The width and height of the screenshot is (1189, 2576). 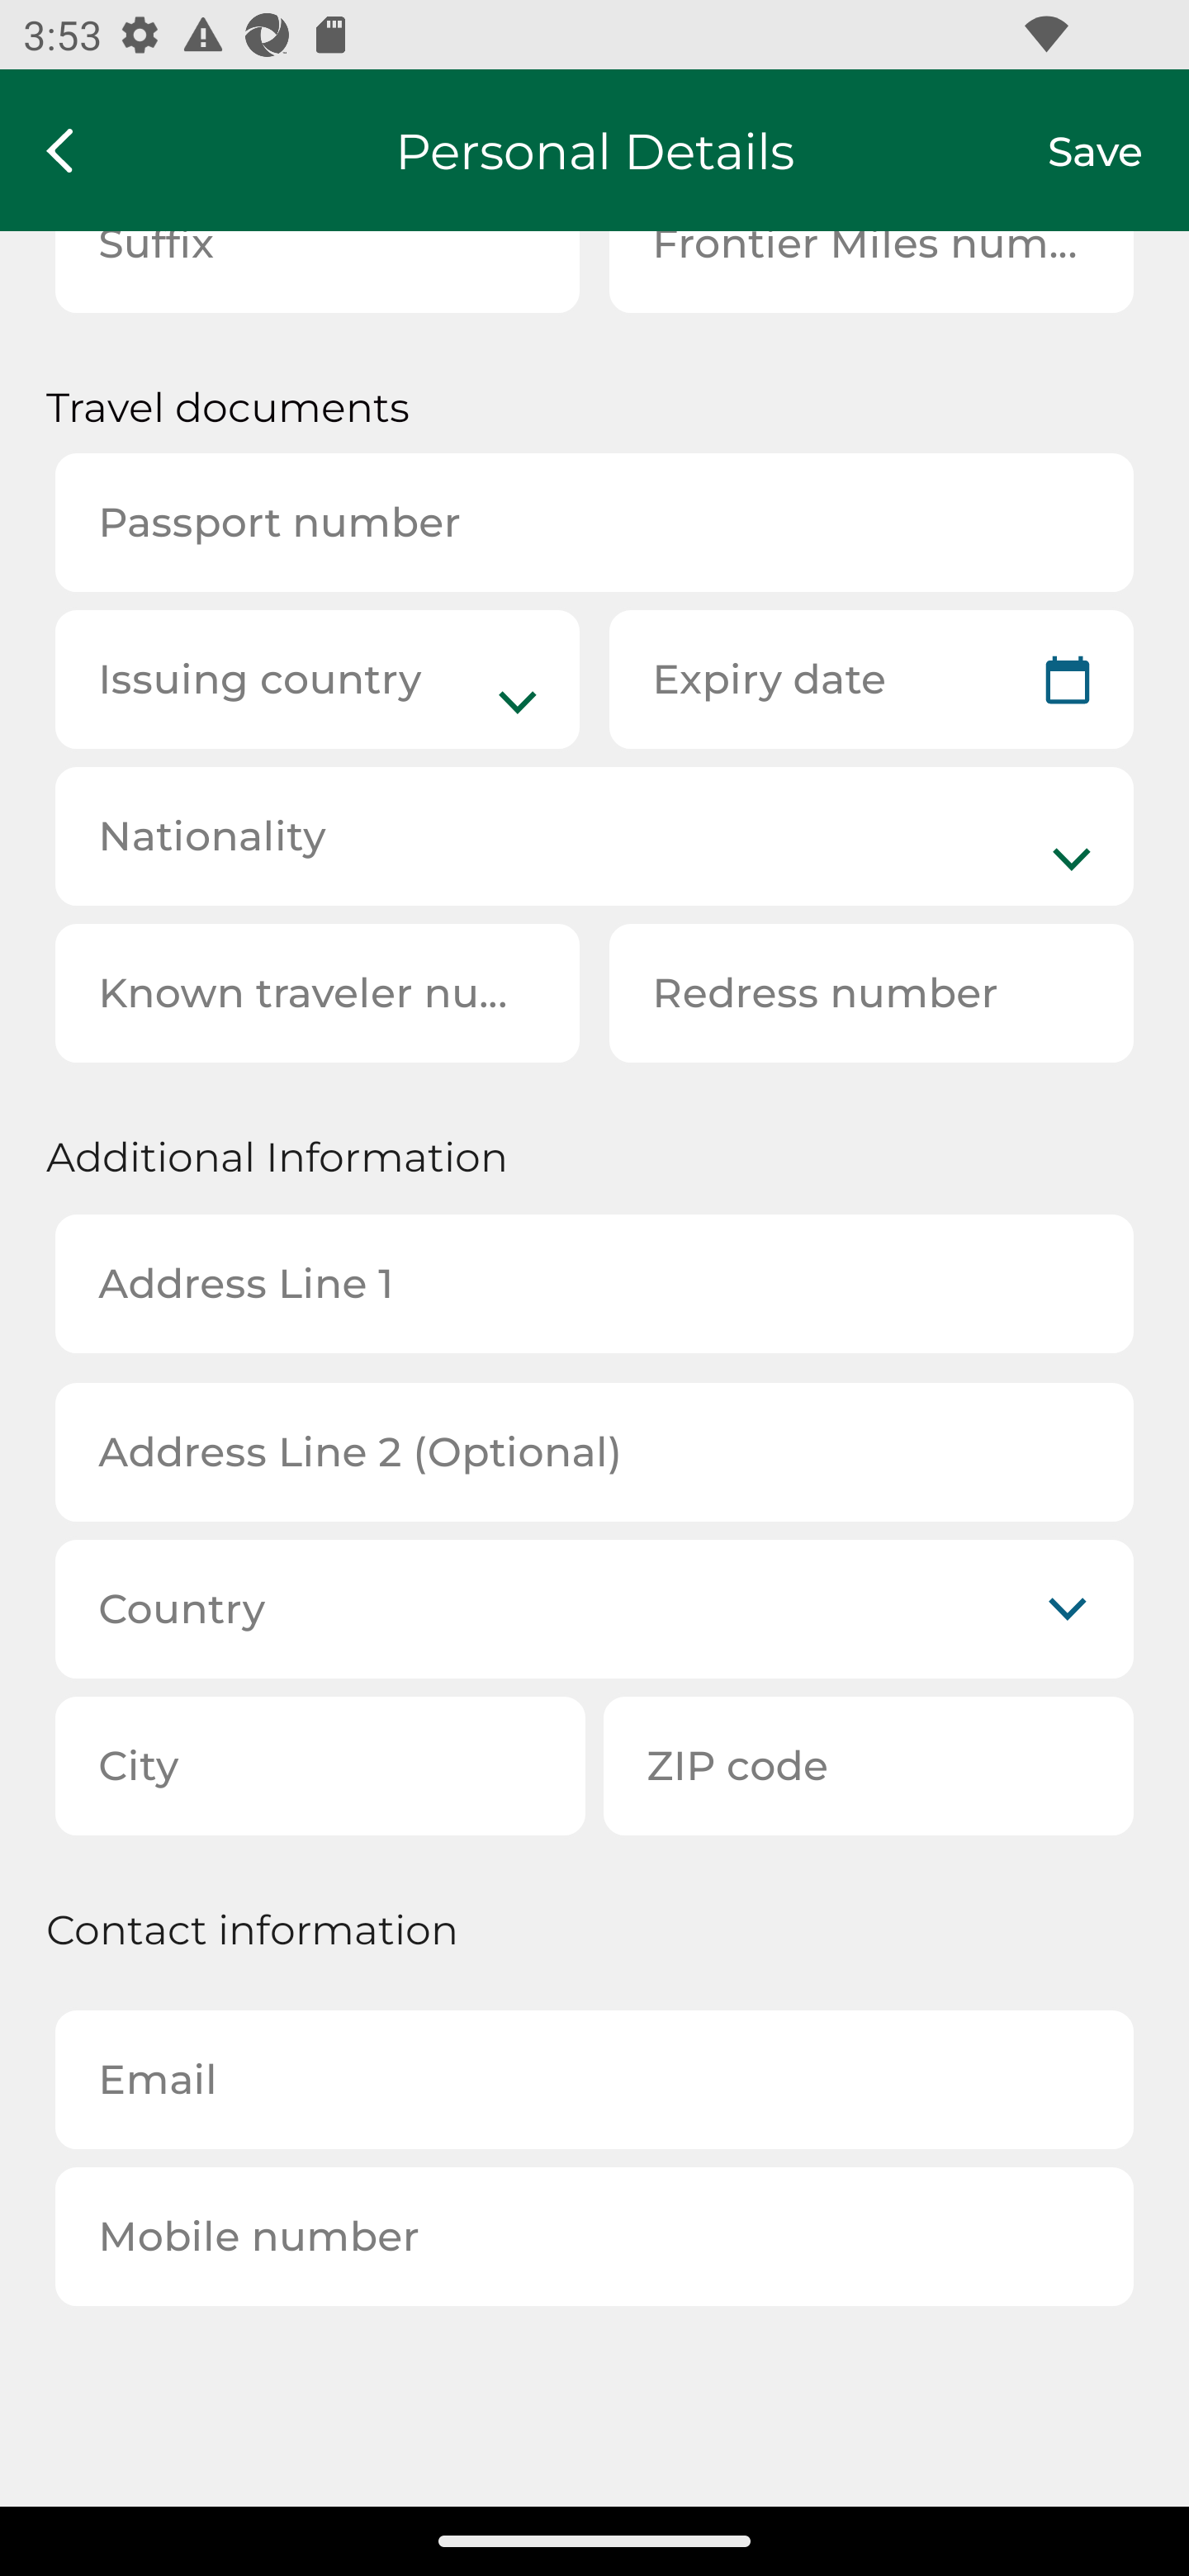 What do you see at coordinates (594, 523) in the screenshot?
I see `Passport number` at bounding box center [594, 523].